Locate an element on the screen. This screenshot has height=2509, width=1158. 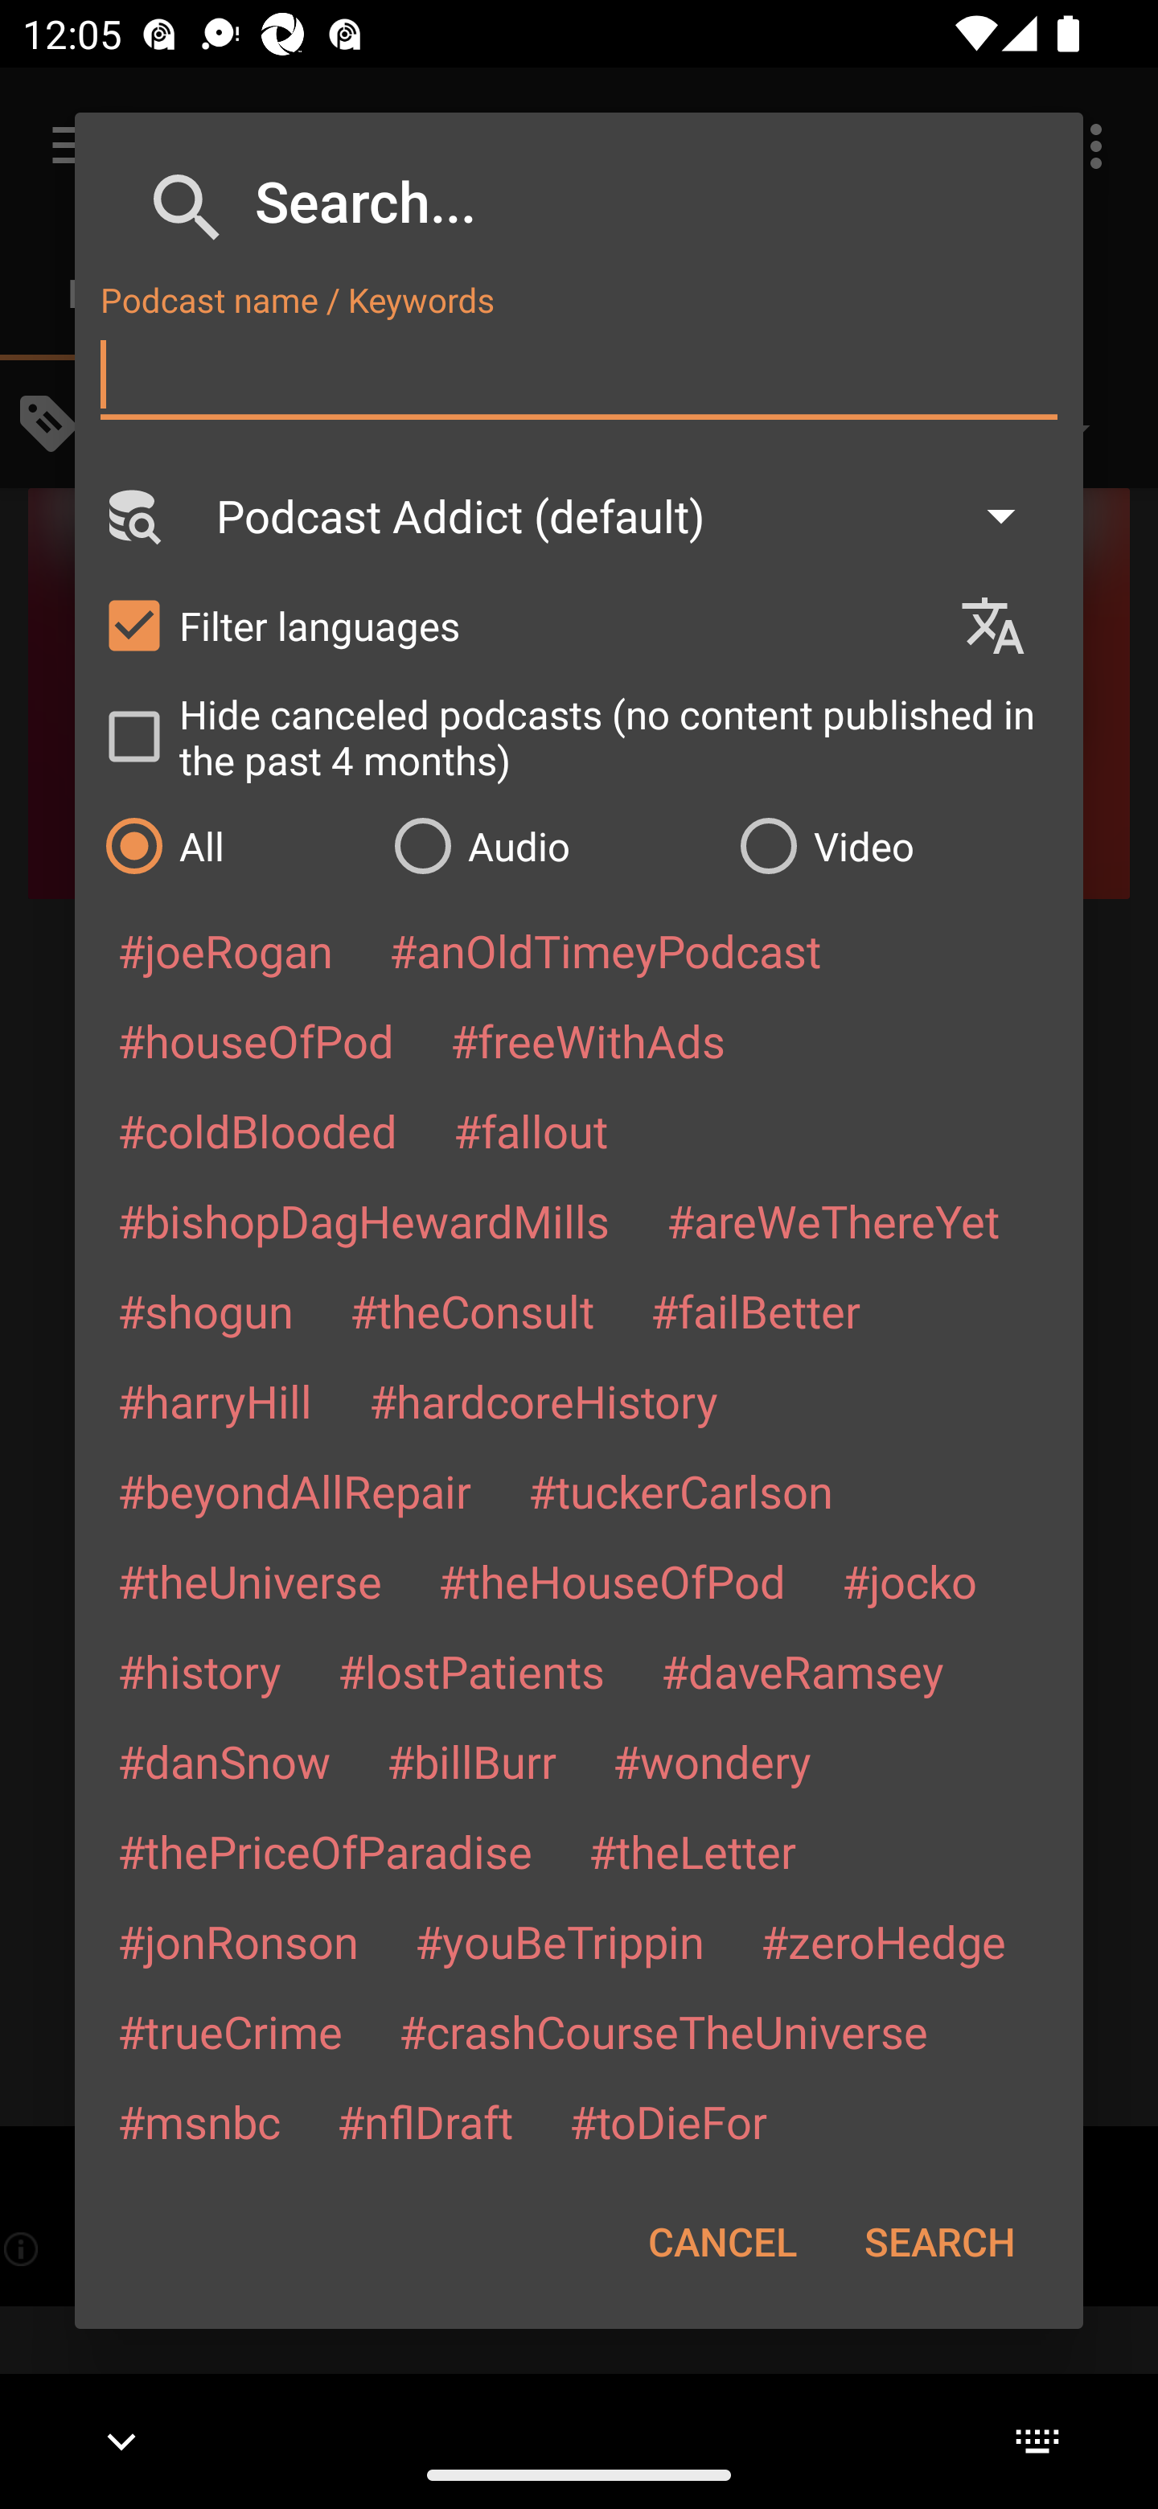
#theUniverse is located at coordinates (249, 1581).